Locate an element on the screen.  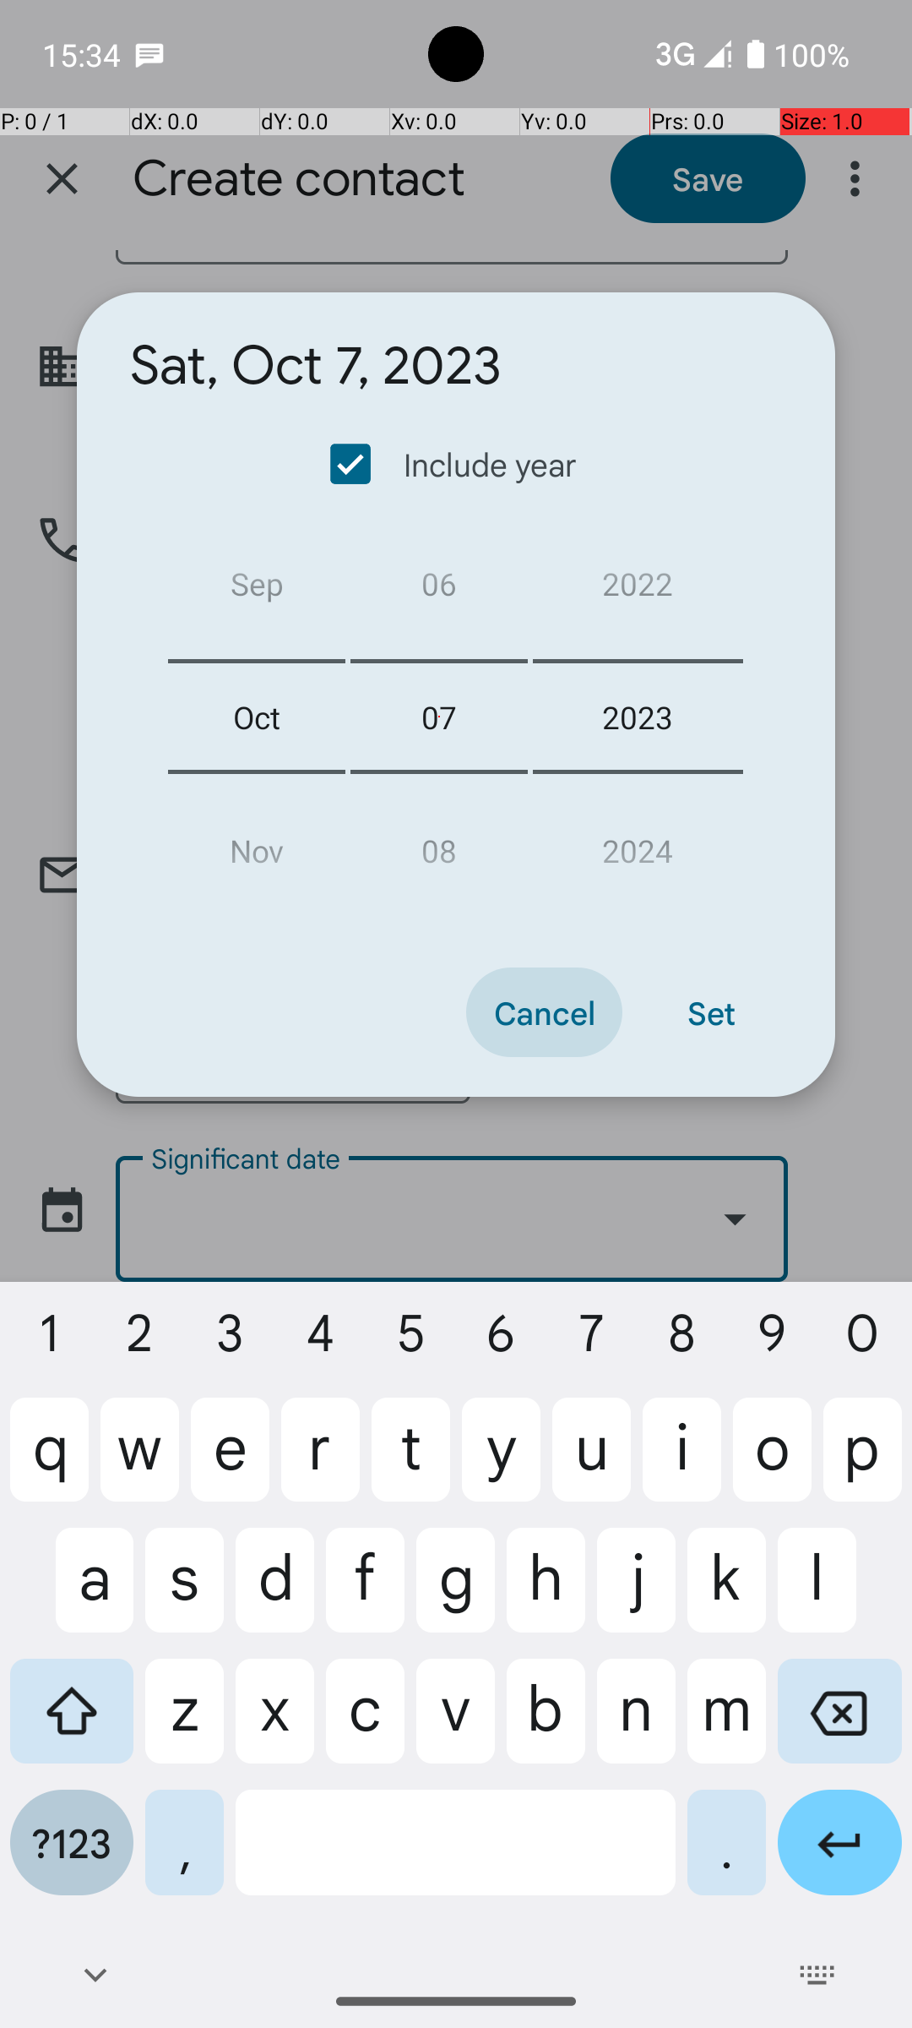
2024 is located at coordinates (638, 843).